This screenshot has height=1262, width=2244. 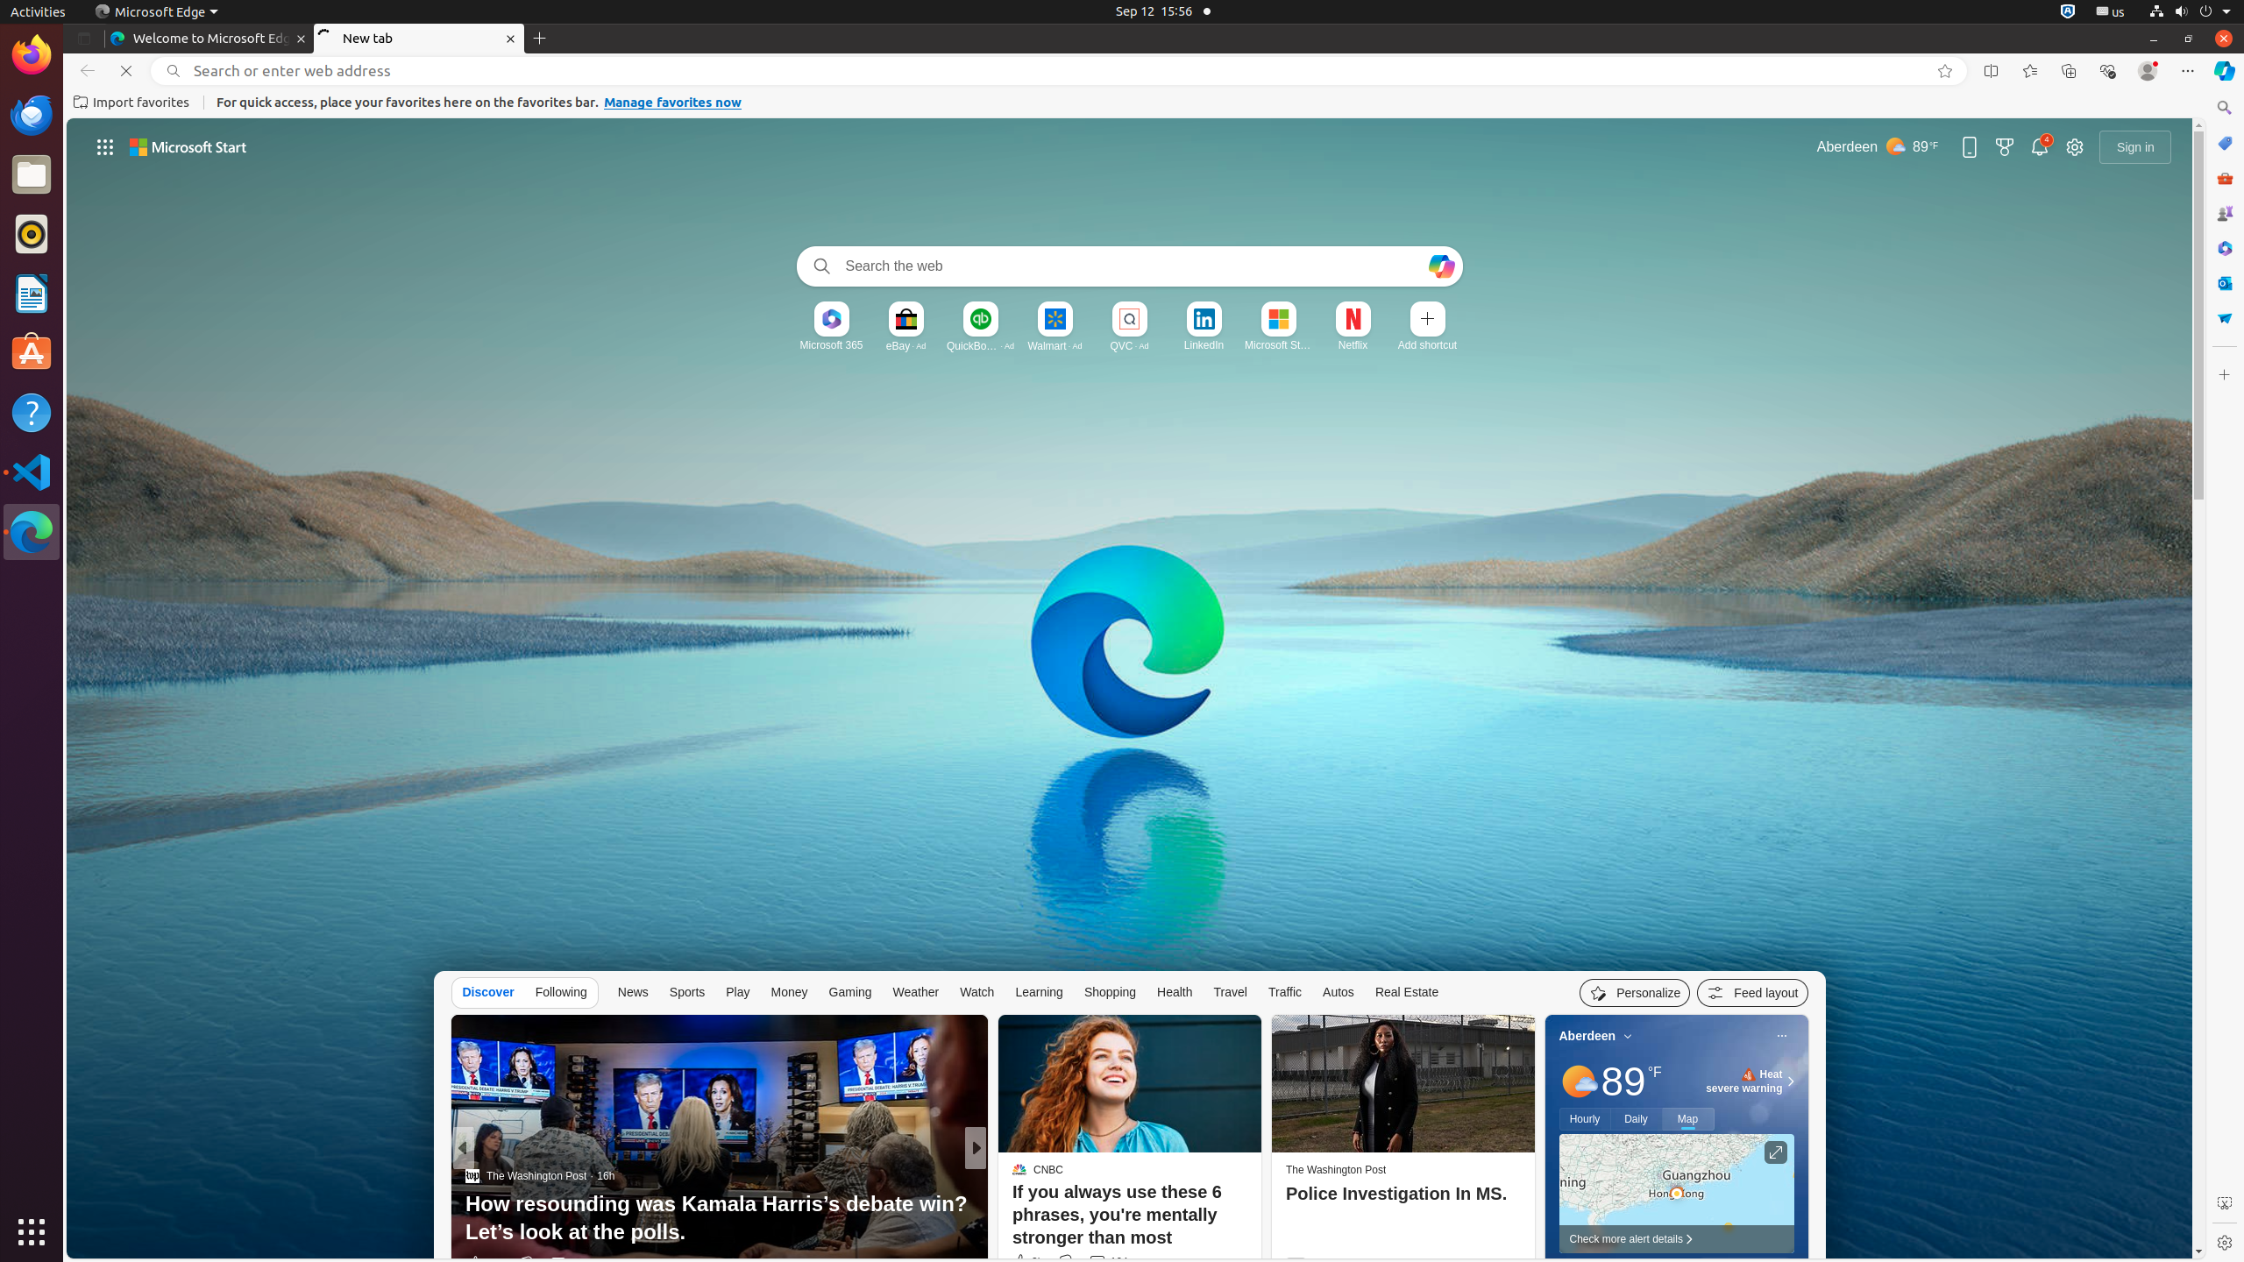 I want to click on New Tab, so click(x=540, y=39).